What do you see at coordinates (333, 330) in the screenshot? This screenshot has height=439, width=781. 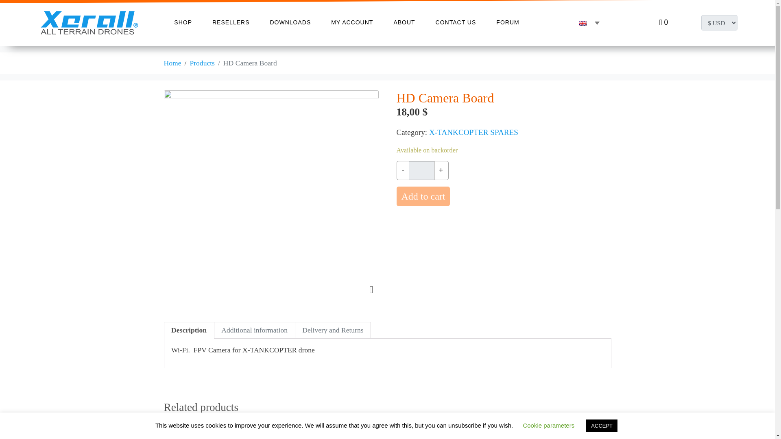 I see `Delivery and Returns` at bounding box center [333, 330].